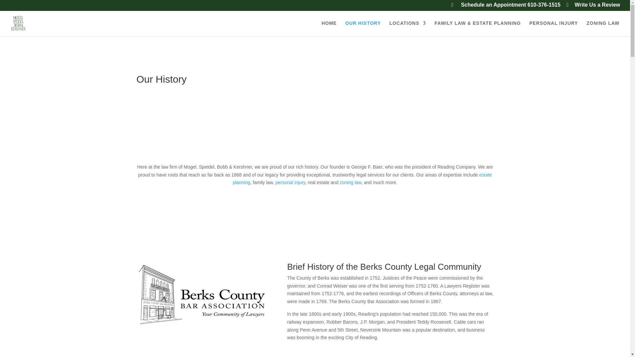 This screenshot has width=635, height=357. Describe the element at coordinates (553, 28) in the screenshot. I see `PERSONAL INJURY` at that location.